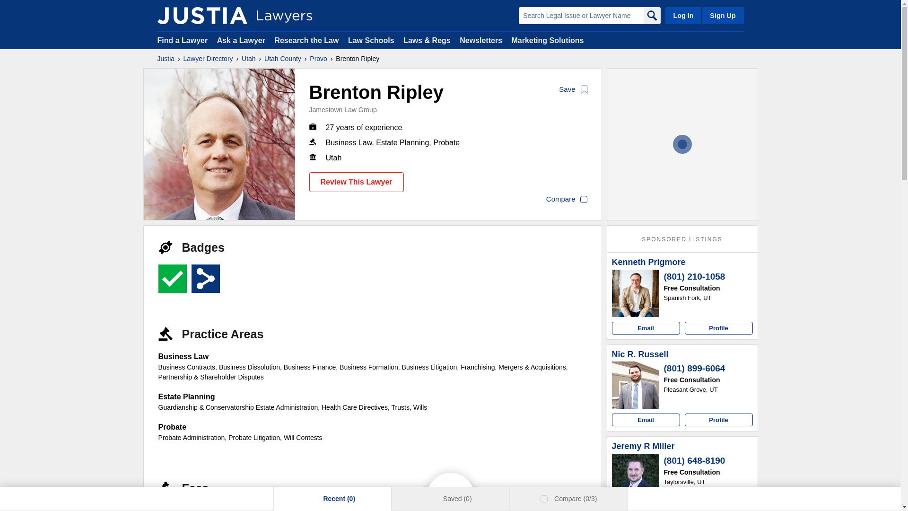 The height and width of the screenshot is (511, 908). Describe the element at coordinates (242, 40) in the screenshot. I see `Ask a Lawyer` at that location.